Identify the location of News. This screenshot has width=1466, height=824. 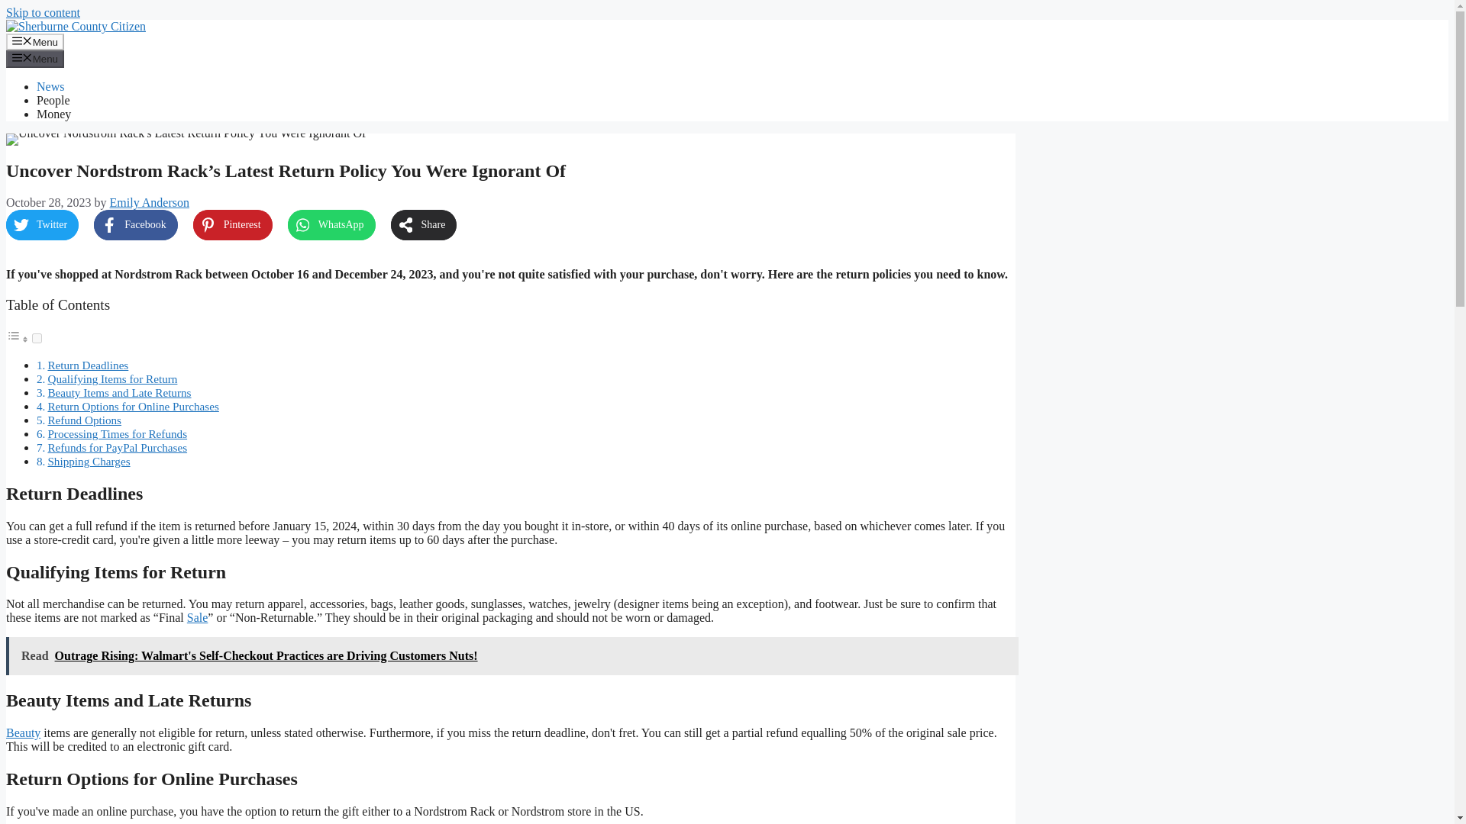
(50, 86).